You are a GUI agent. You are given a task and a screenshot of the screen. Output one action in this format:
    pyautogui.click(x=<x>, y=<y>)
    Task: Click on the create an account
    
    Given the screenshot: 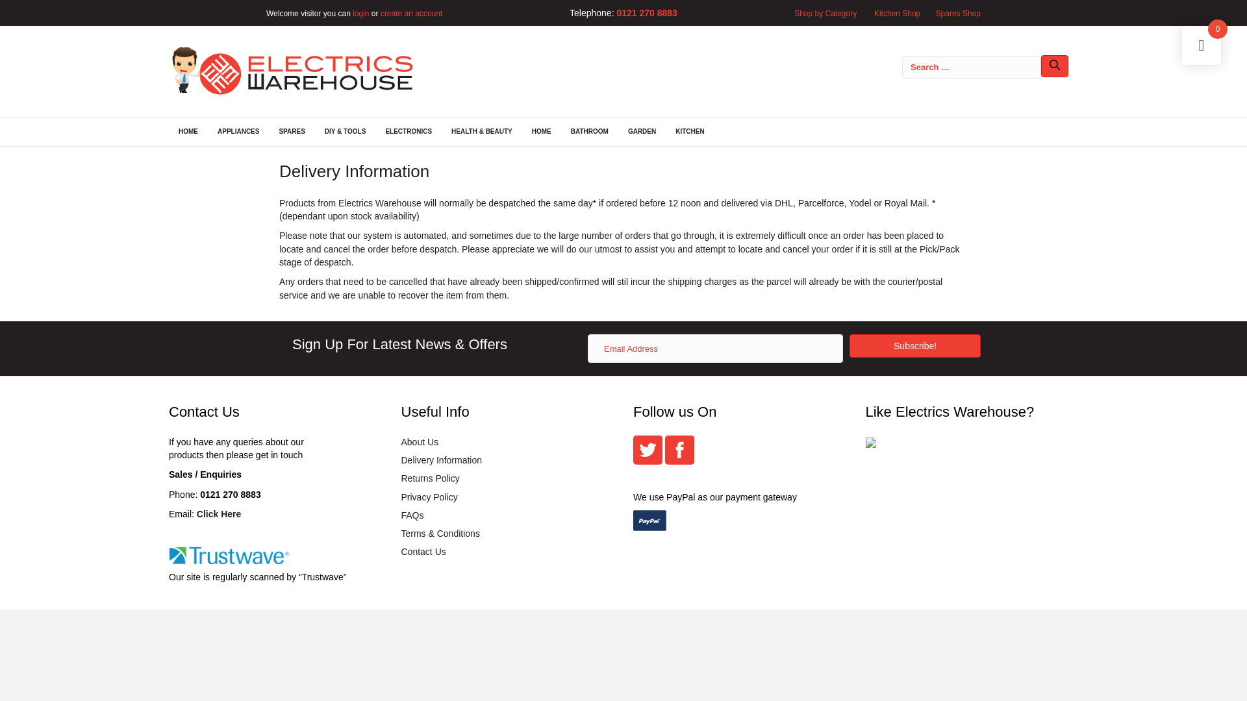 What is the action you would take?
    pyautogui.click(x=411, y=14)
    